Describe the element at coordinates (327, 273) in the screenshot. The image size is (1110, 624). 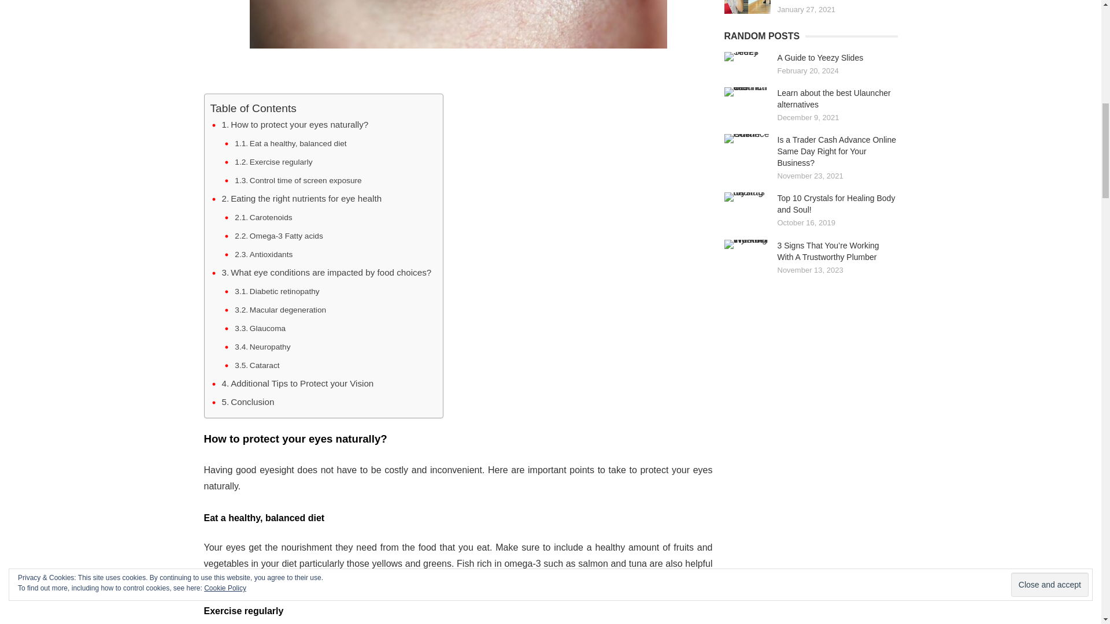
I see `What eye conditions are impacted by food choices?` at that location.